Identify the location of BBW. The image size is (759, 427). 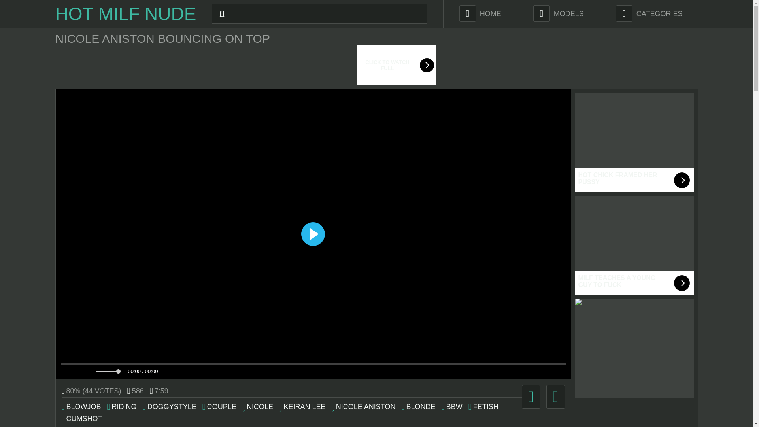
(452, 407).